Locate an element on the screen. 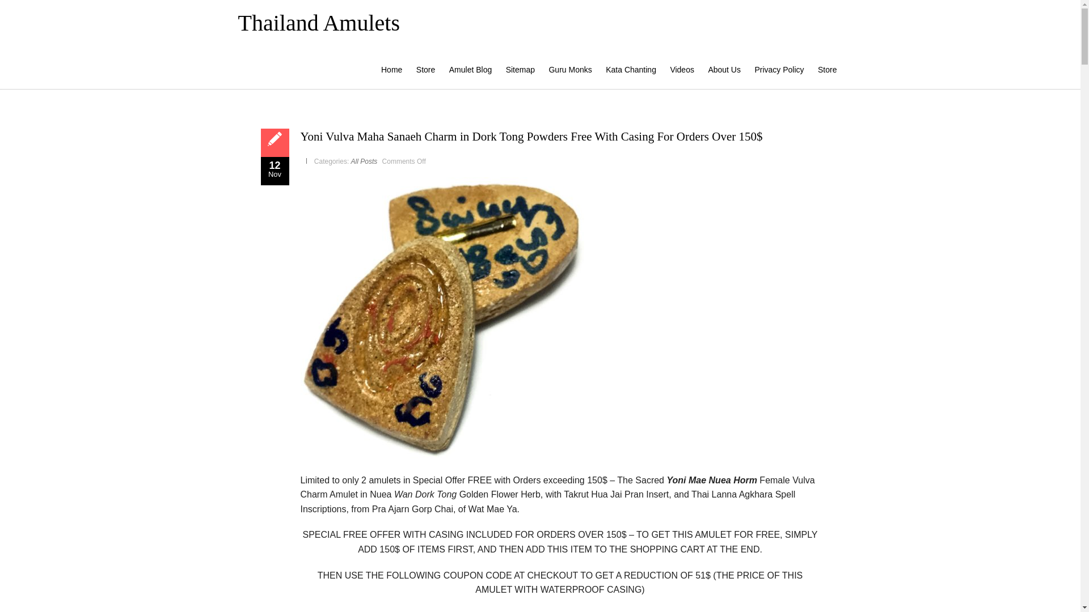 Image resolution: width=1089 pixels, height=612 pixels. Store is located at coordinates (425, 69).